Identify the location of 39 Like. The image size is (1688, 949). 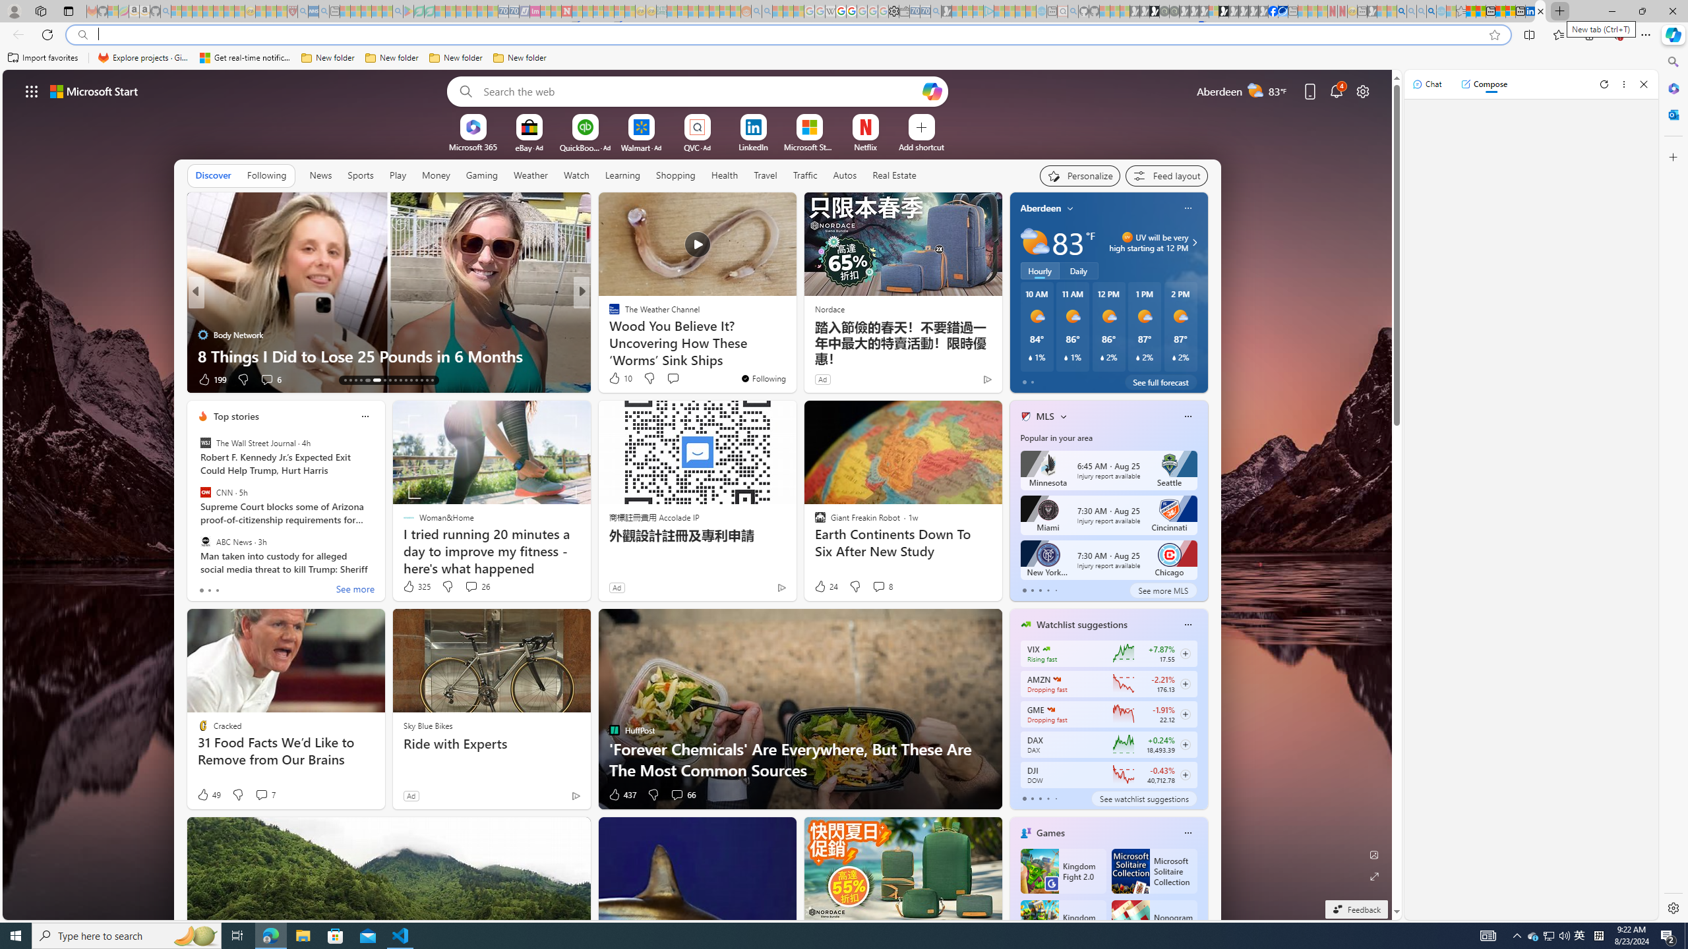
(615, 380).